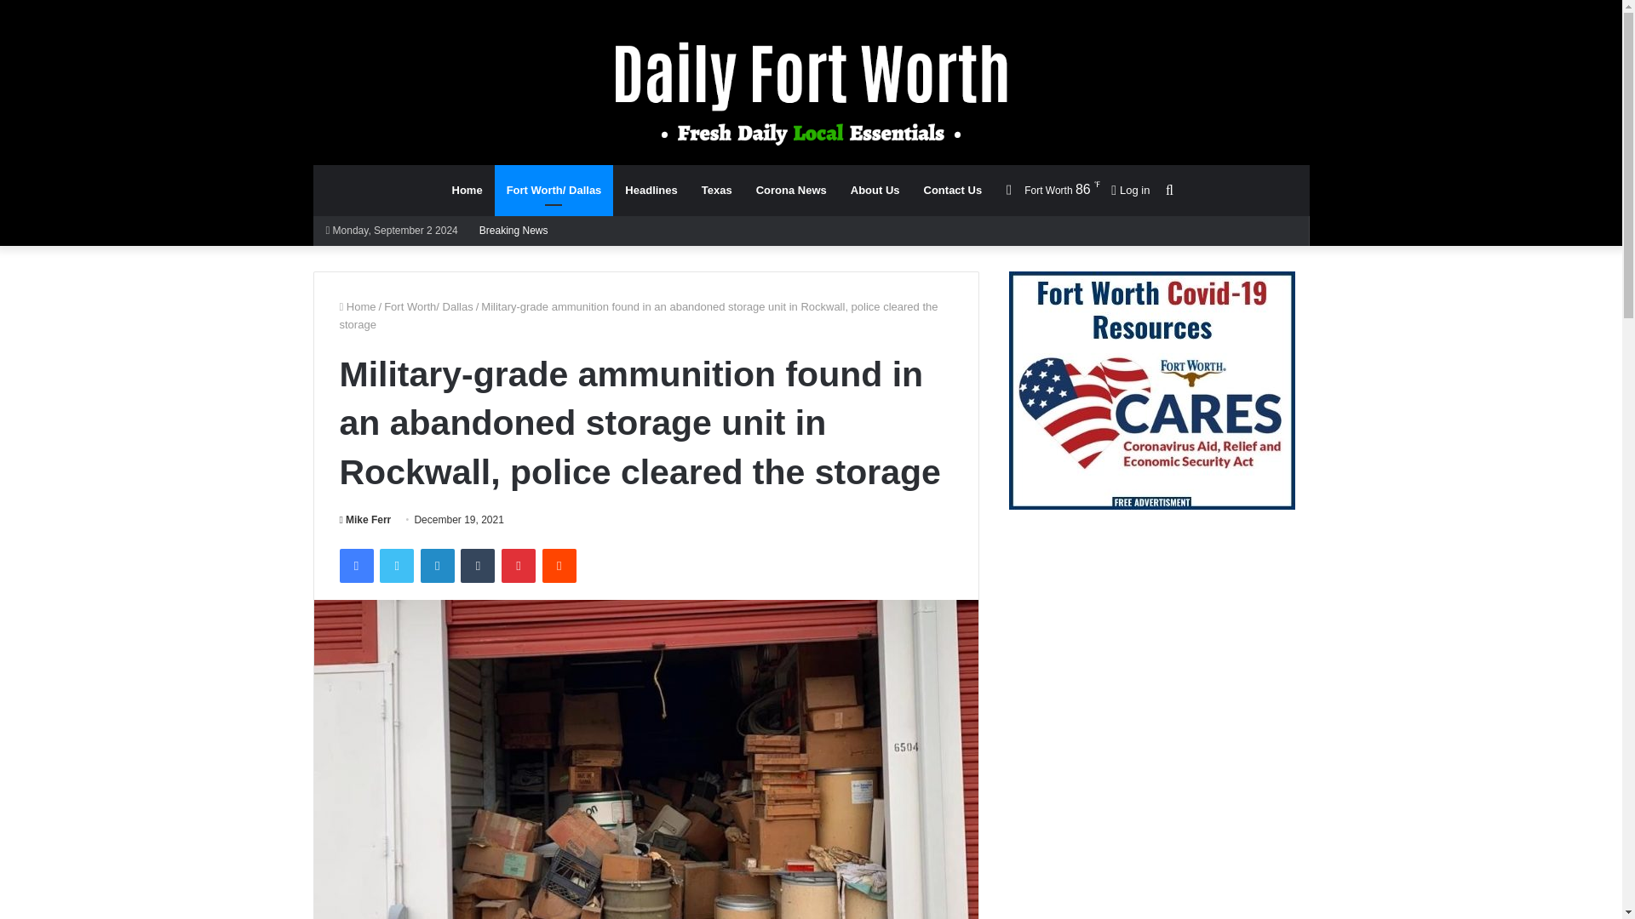 The width and height of the screenshot is (1635, 919). I want to click on Home, so click(357, 306).